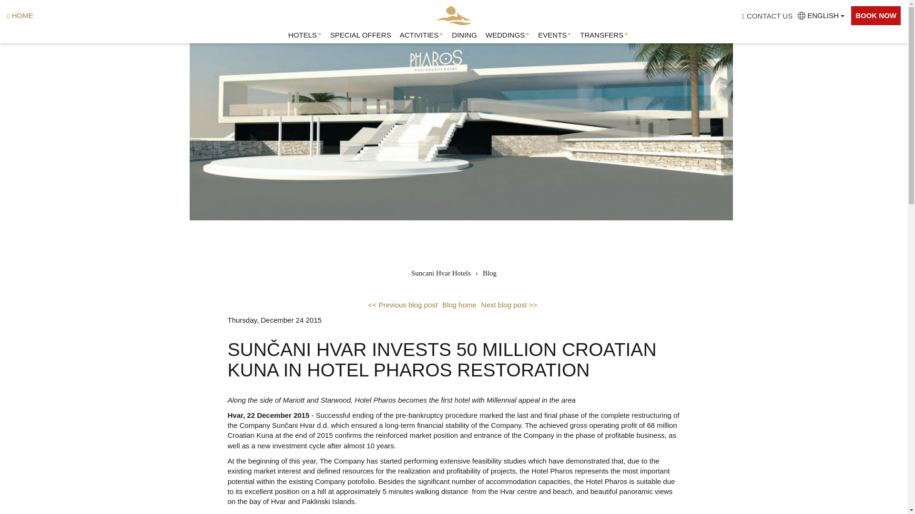 The height and width of the screenshot is (514, 915). Describe the element at coordinates (823, 15) in the screenshot. I see `ENGLISH` at that location.